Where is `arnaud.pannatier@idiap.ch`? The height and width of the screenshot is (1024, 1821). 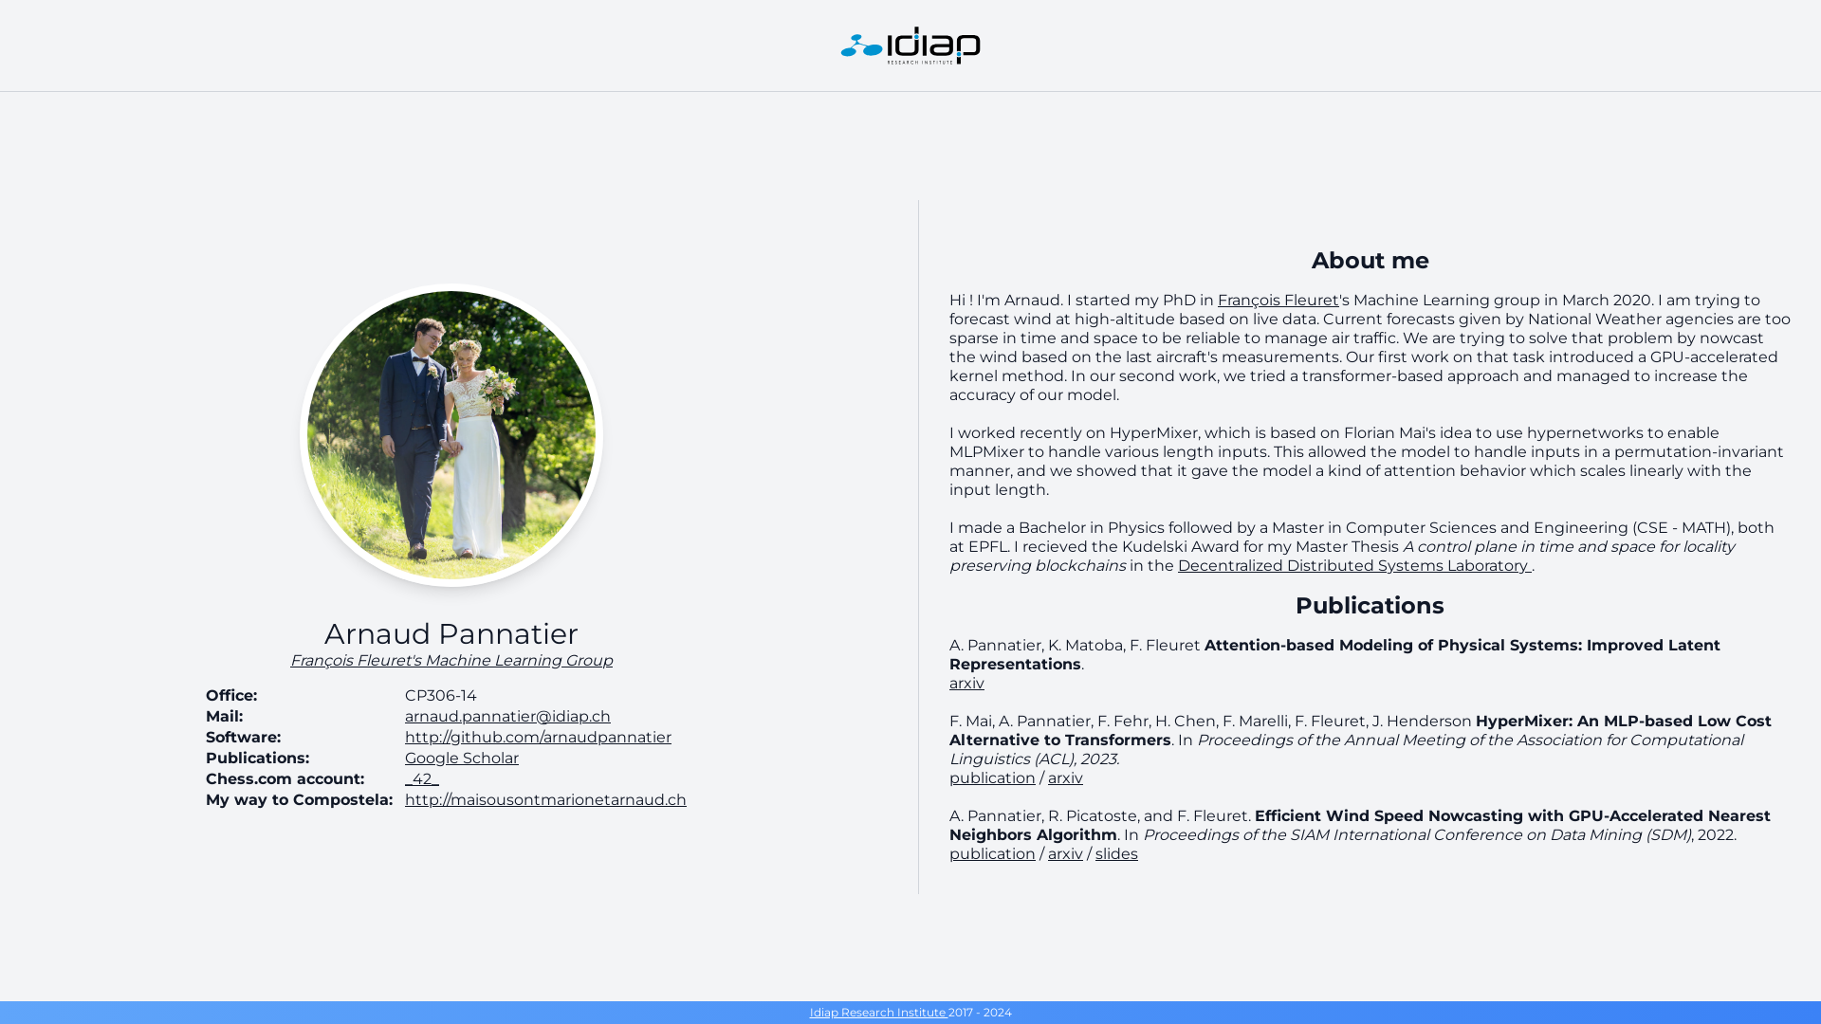
arnaud.pannatier@idiap.ch is located at coordinates (508, 717).